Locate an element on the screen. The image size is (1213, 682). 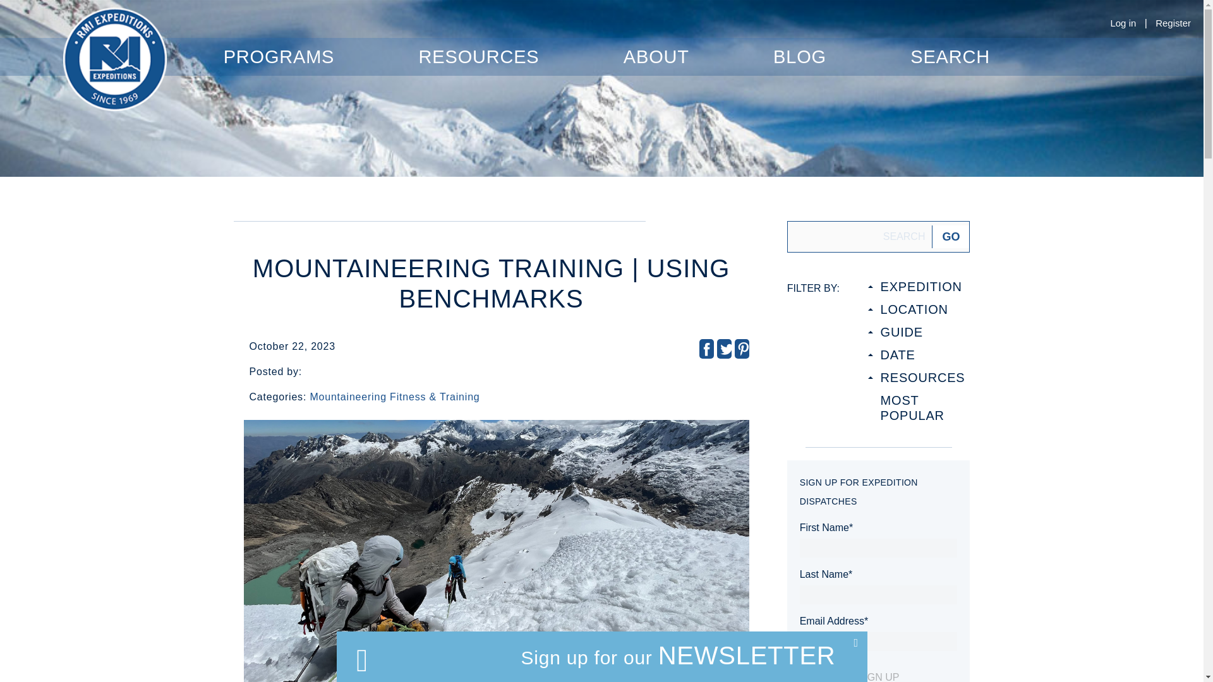
Go is located at coordinates (950, 237).